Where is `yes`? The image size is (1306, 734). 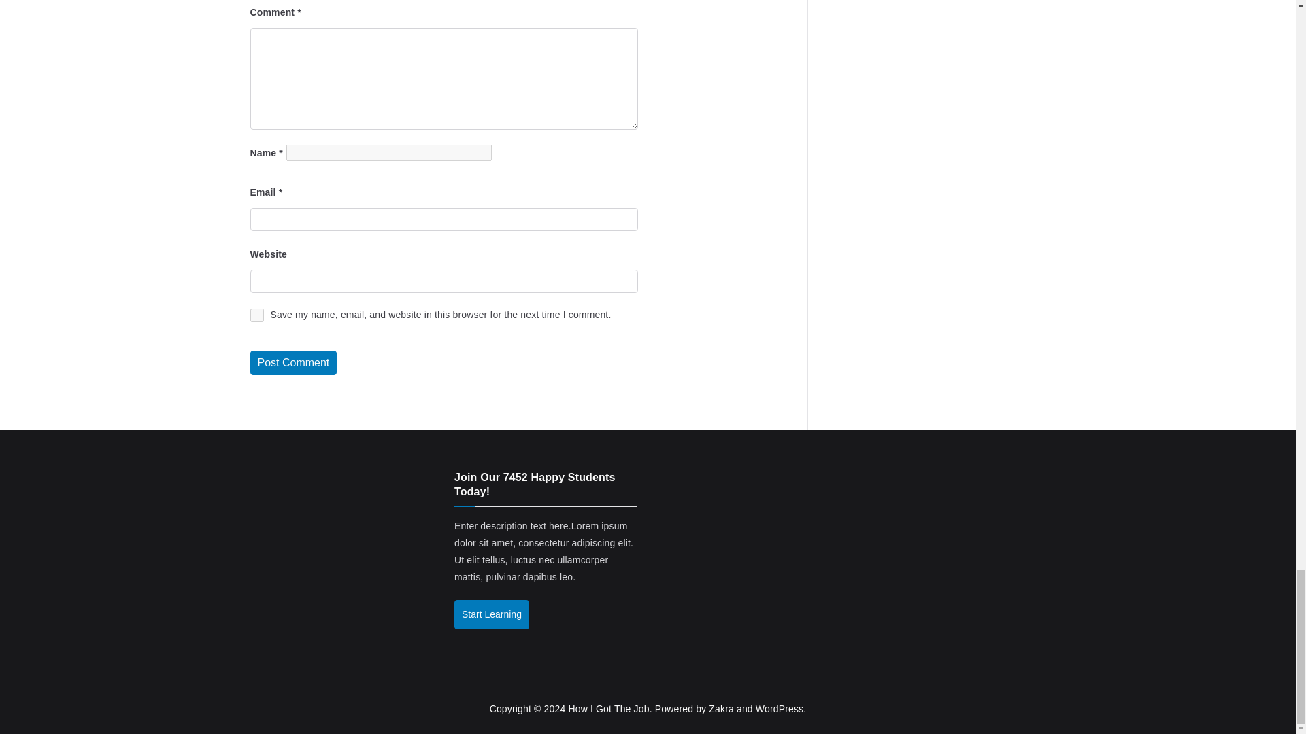 yes is located at coordinates (257, 315).